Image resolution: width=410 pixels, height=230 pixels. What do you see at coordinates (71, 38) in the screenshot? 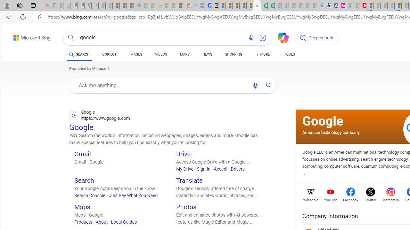
I see `Search button` at bounding box center [71, 38].